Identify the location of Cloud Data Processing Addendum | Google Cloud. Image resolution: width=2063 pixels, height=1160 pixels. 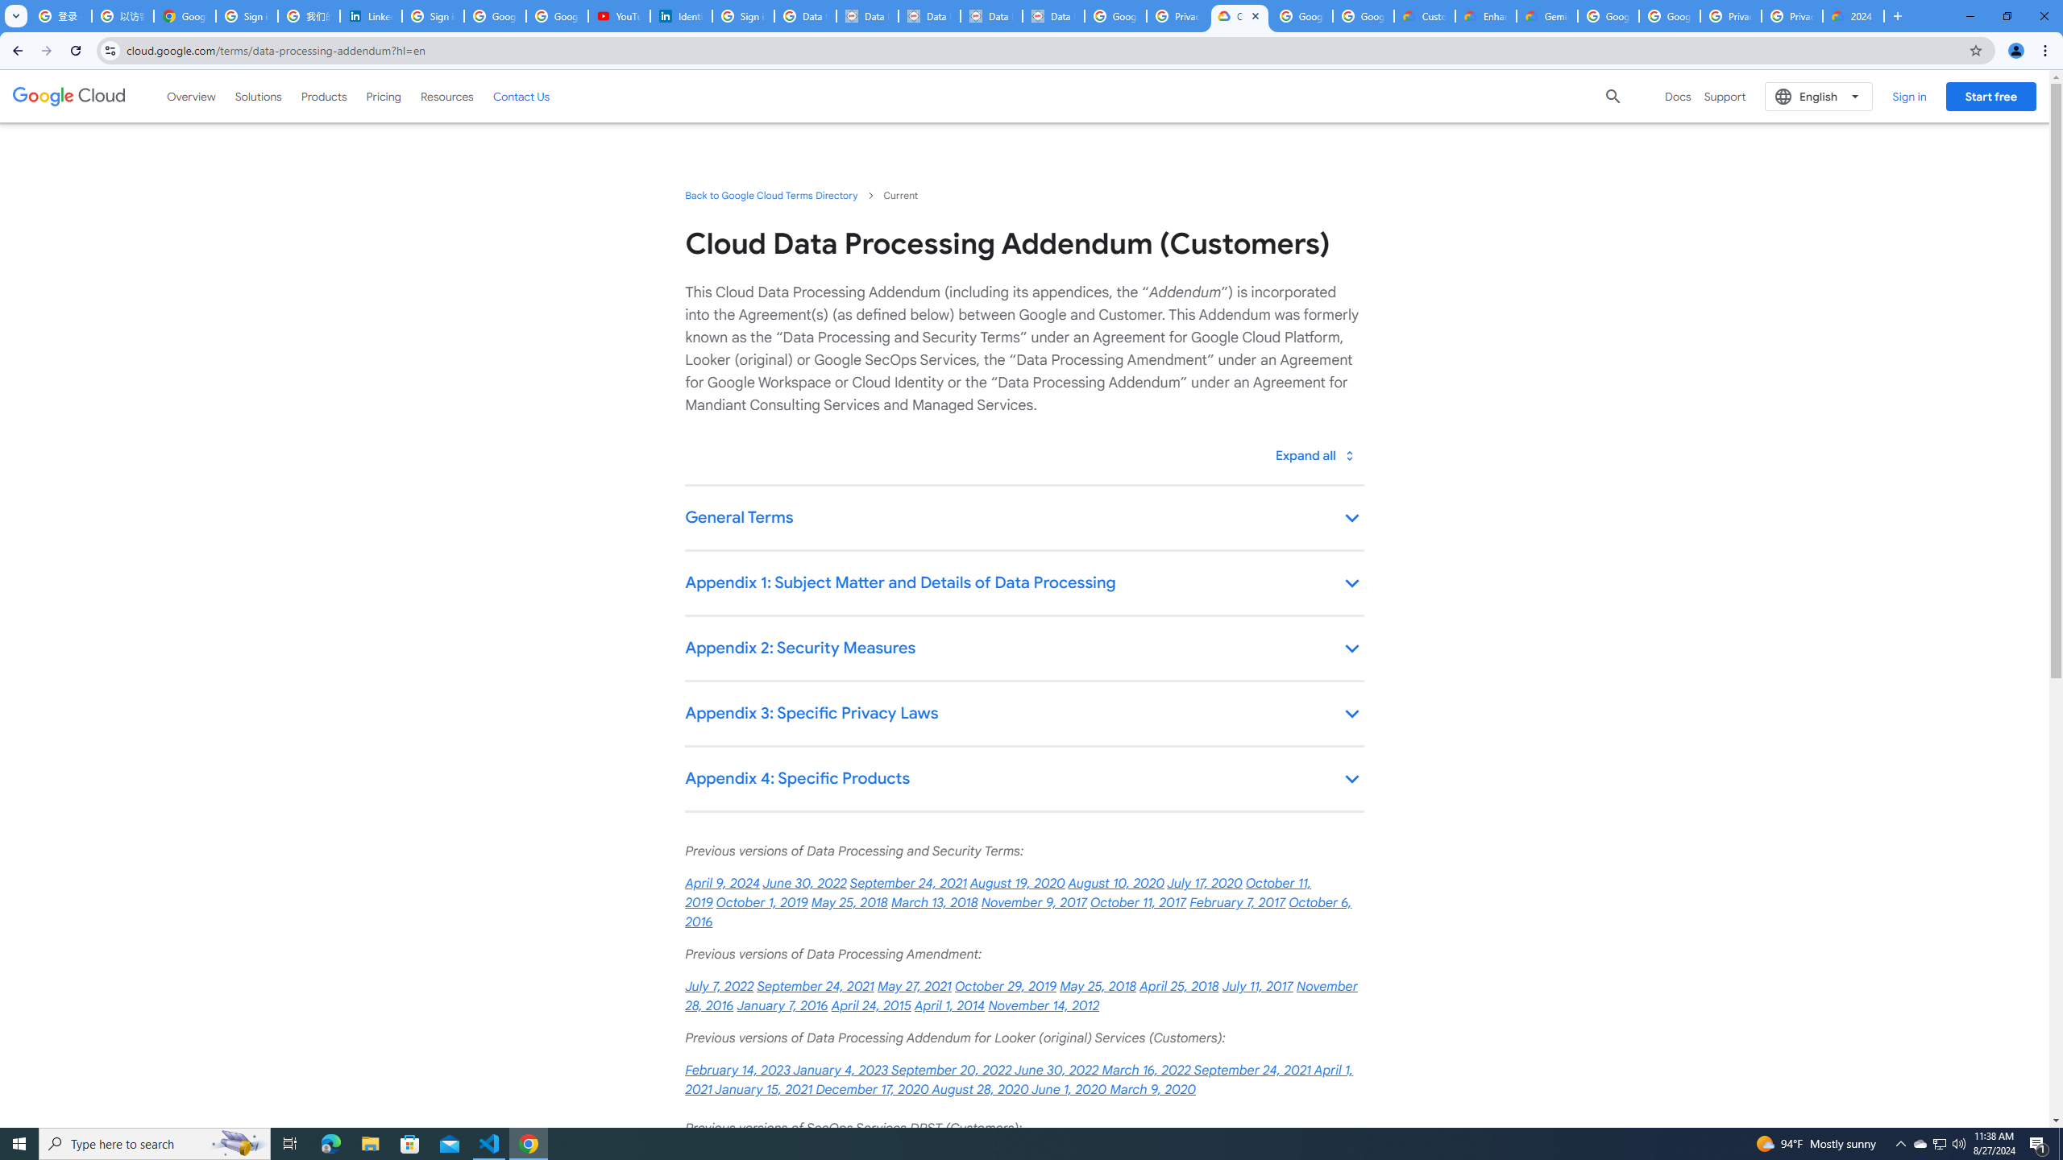
(1239, 16).